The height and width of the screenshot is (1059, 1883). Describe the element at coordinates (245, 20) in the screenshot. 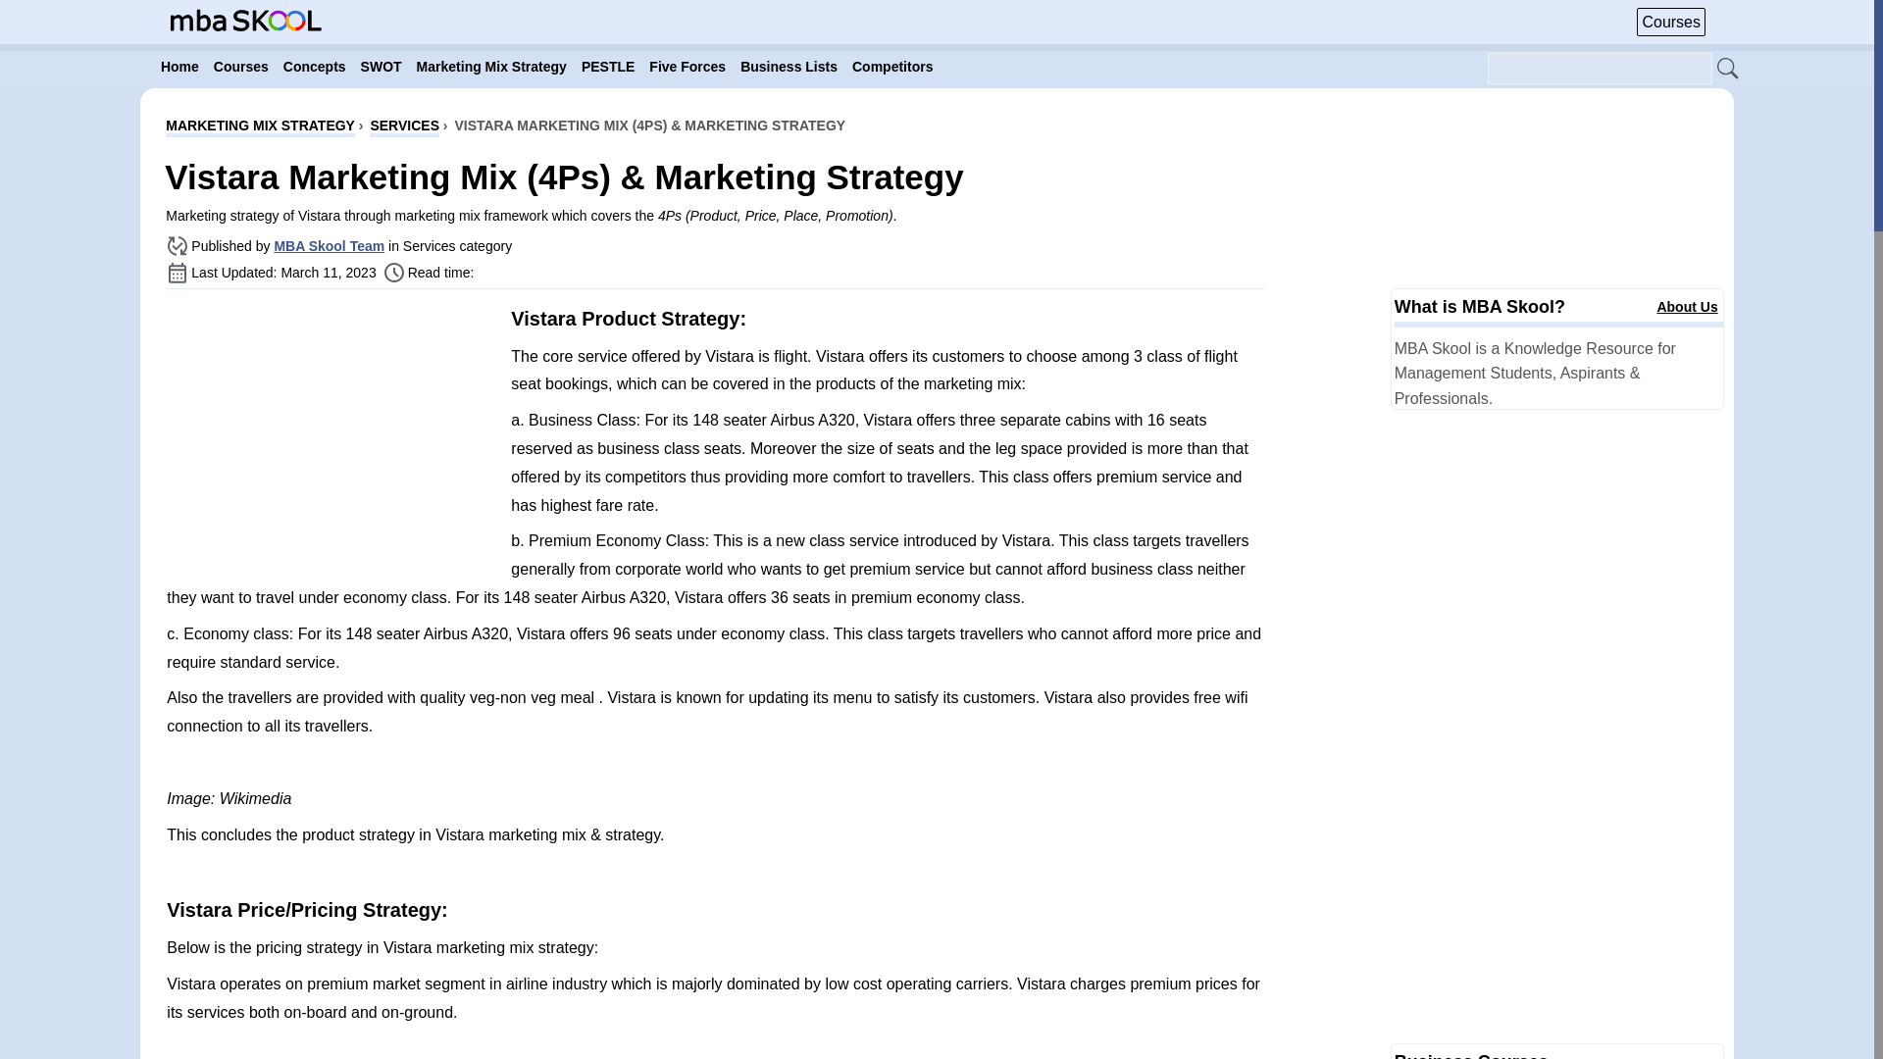

I see `MBA Skool` at that location.